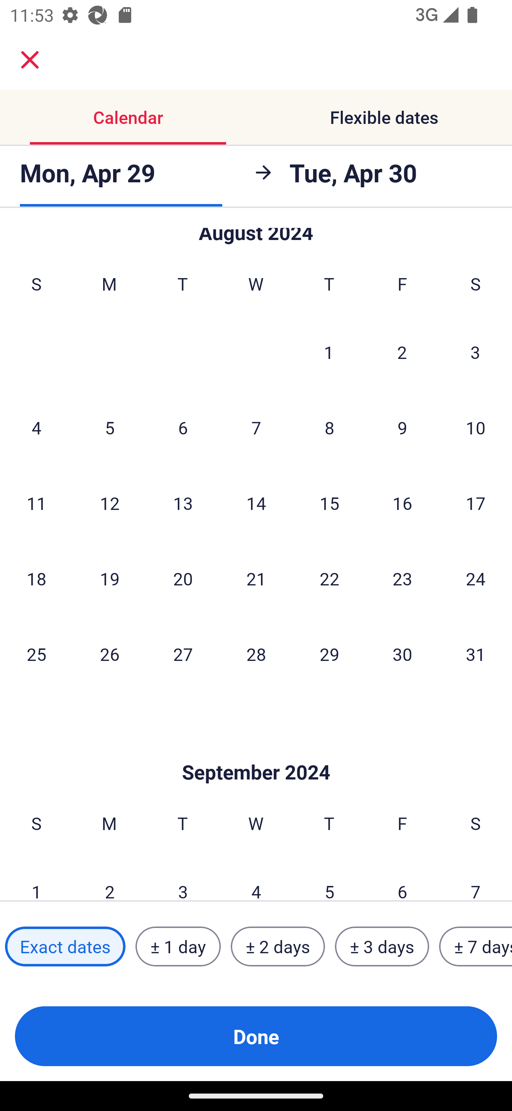 The image size is (512, 1111). What do you see at coordinates (329, 352) in the screenshot?
I see `1 Thursday, August 1, 2024` at bounding box center [329, 352].